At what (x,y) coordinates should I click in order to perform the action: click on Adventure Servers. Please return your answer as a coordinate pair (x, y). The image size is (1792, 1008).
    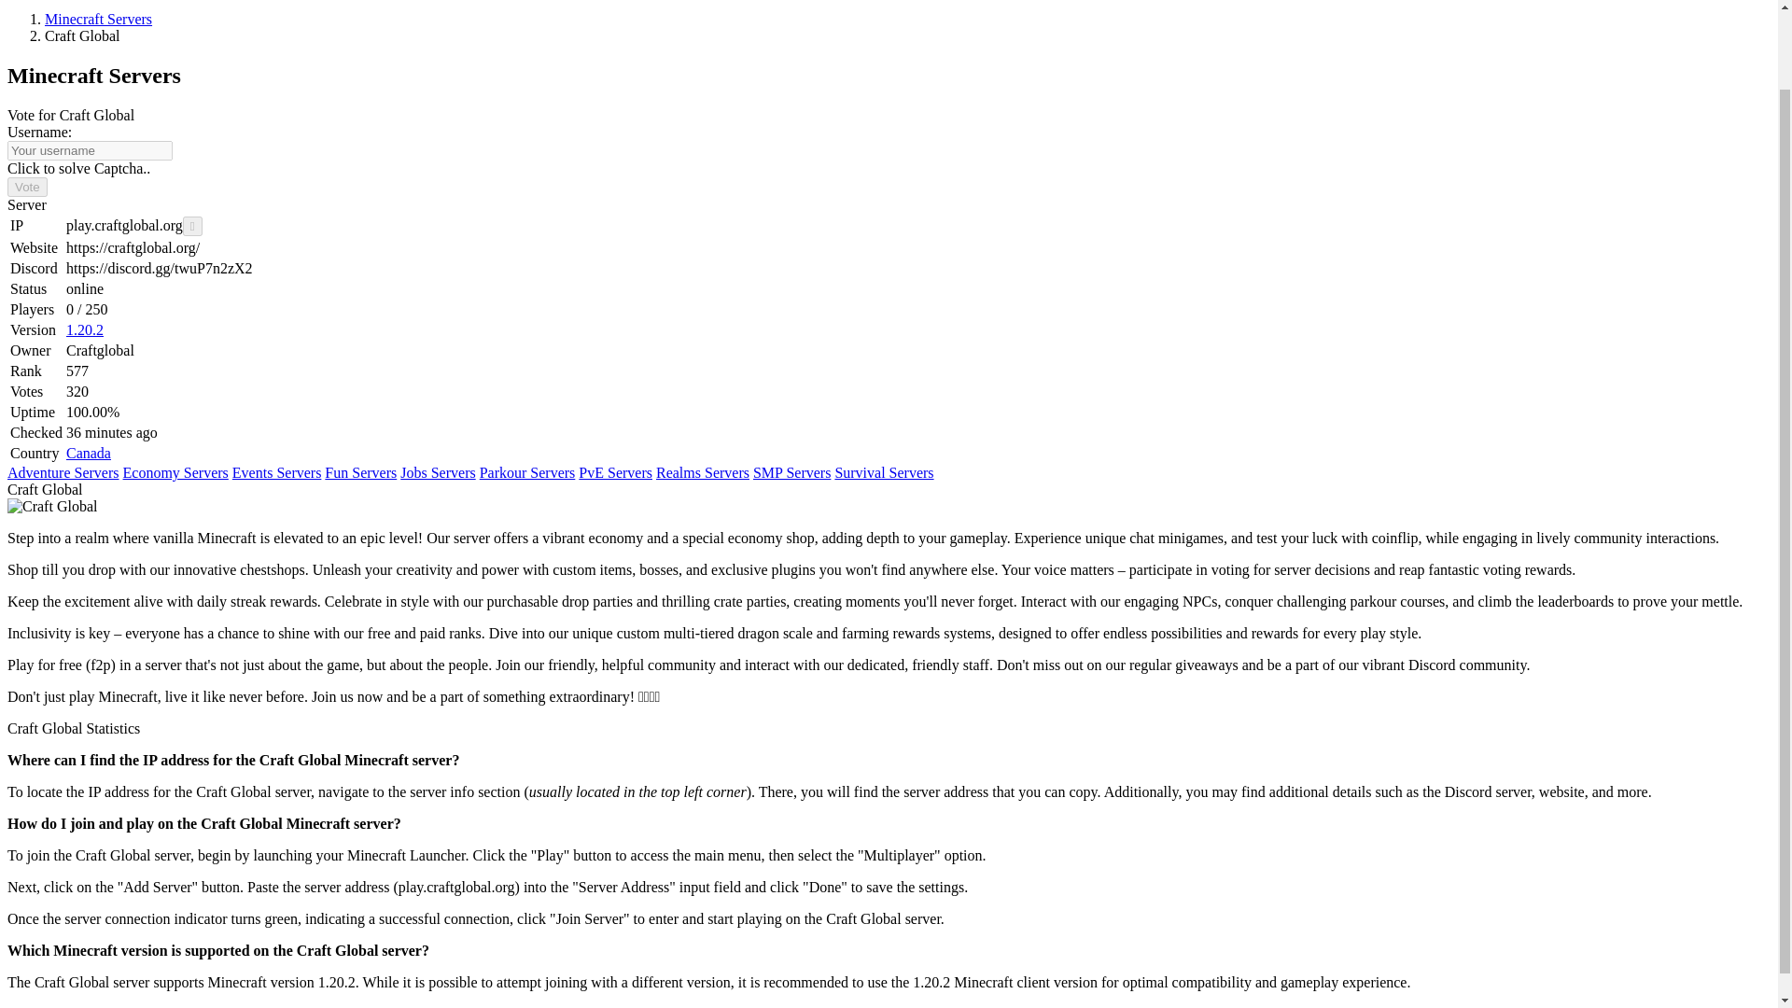
    Looking at the image, I should click on (63, 472).